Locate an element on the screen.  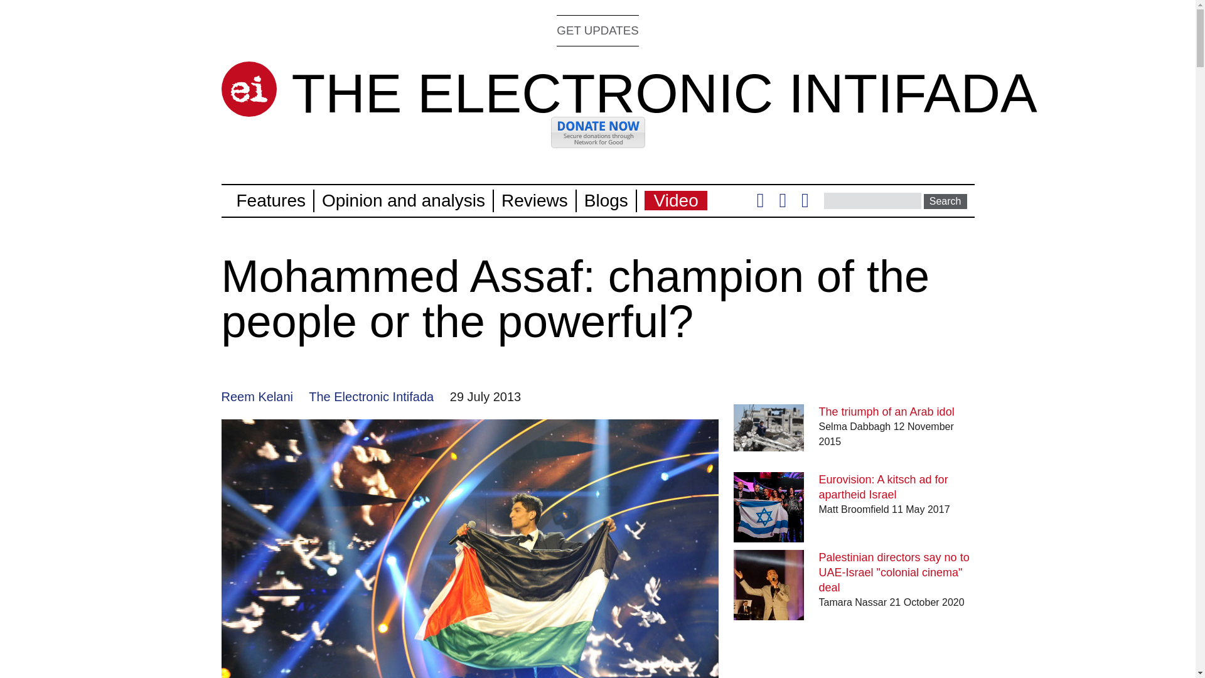
Home is located at coordinates (664, 93).